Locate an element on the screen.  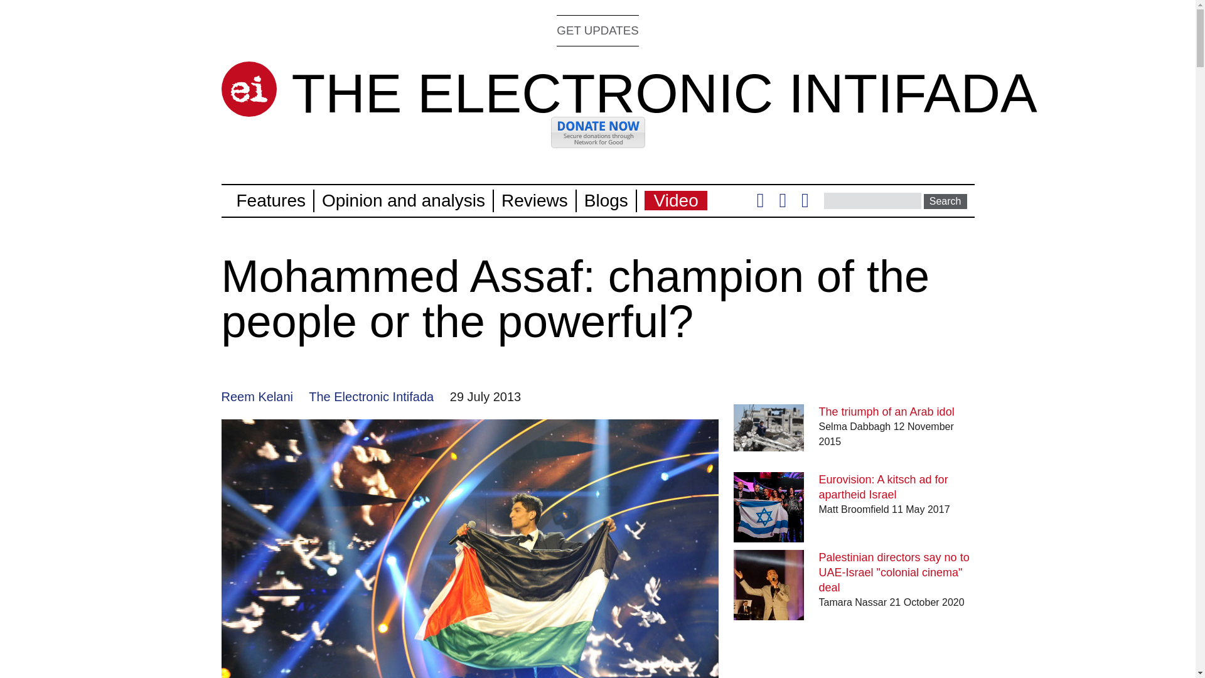
Home is located at coordinates (664, 93).